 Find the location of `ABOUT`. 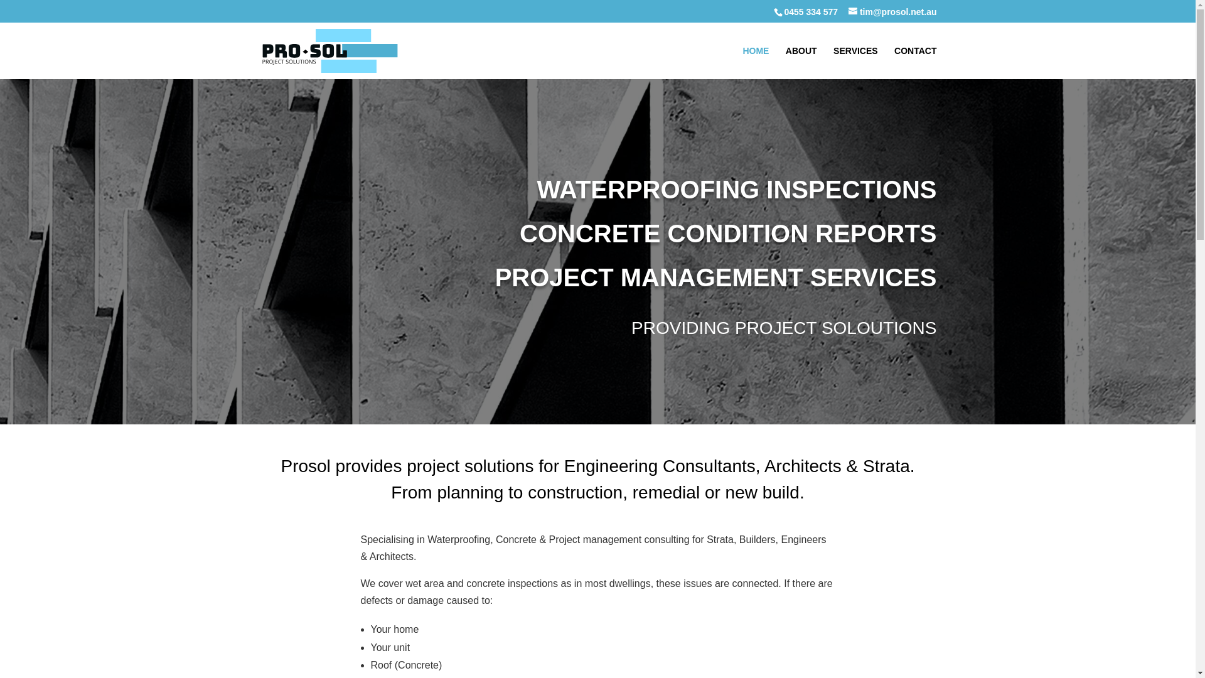

ABOUT is located at coordinates (801, 63).